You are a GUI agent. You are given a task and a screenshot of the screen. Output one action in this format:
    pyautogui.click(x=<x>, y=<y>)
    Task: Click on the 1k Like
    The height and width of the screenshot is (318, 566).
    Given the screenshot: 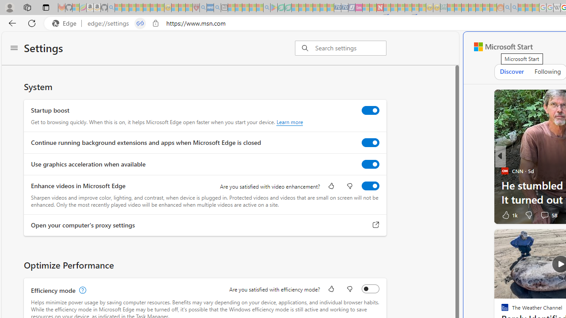 What is the action you would take?
    pyautogui.click(x=509, y=215)
    